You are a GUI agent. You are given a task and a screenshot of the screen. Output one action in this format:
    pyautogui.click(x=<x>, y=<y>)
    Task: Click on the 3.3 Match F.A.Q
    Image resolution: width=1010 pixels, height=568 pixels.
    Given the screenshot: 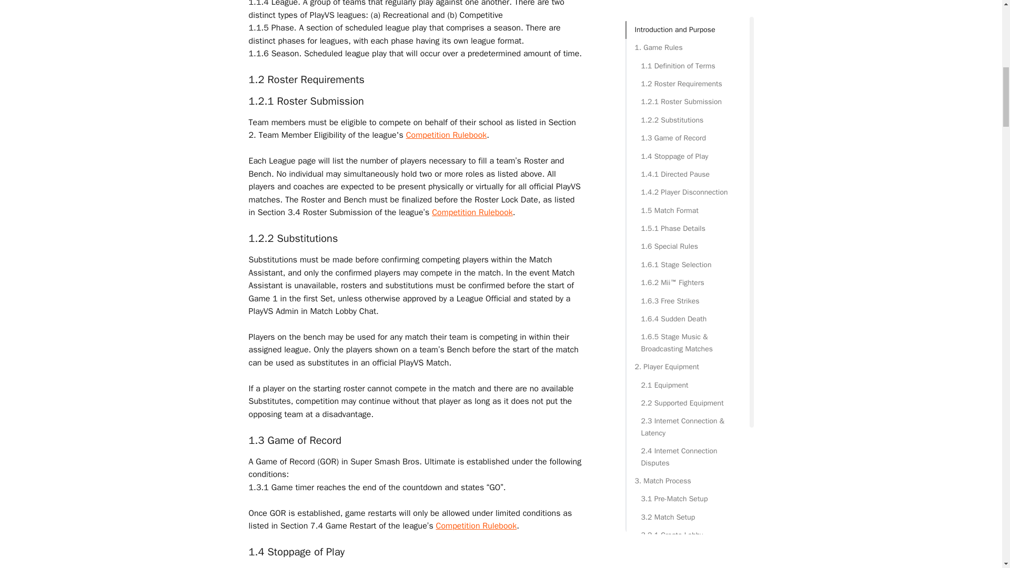 What is the action you would take?
    pyautogui.click(x=687, y=149)
    